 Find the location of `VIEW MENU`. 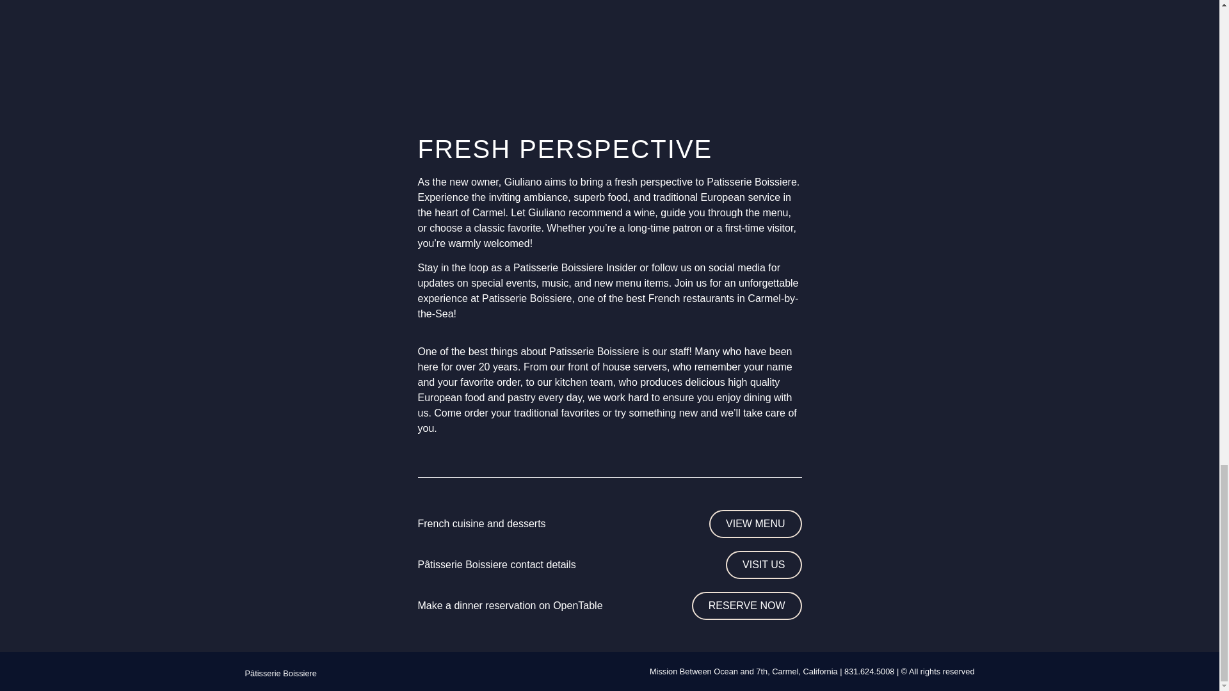

VIEW MENU is located at coordinates (755, 524).